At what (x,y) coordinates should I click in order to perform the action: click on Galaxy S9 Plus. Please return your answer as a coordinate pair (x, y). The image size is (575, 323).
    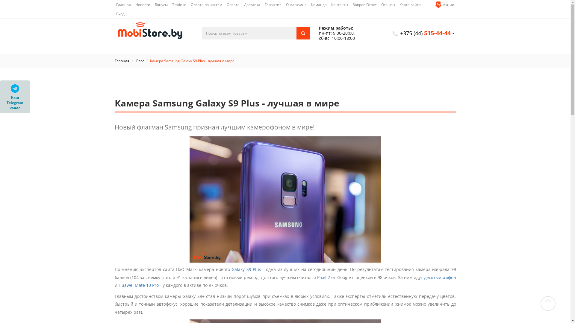
    Looking at the image, I should click on (246, 269).